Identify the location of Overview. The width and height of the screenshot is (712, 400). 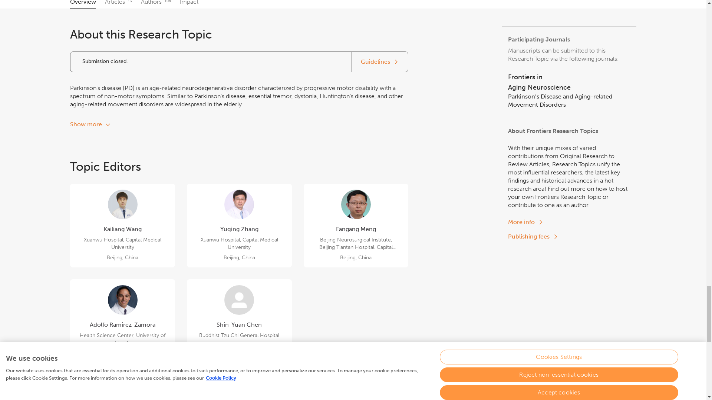
(526, 222).